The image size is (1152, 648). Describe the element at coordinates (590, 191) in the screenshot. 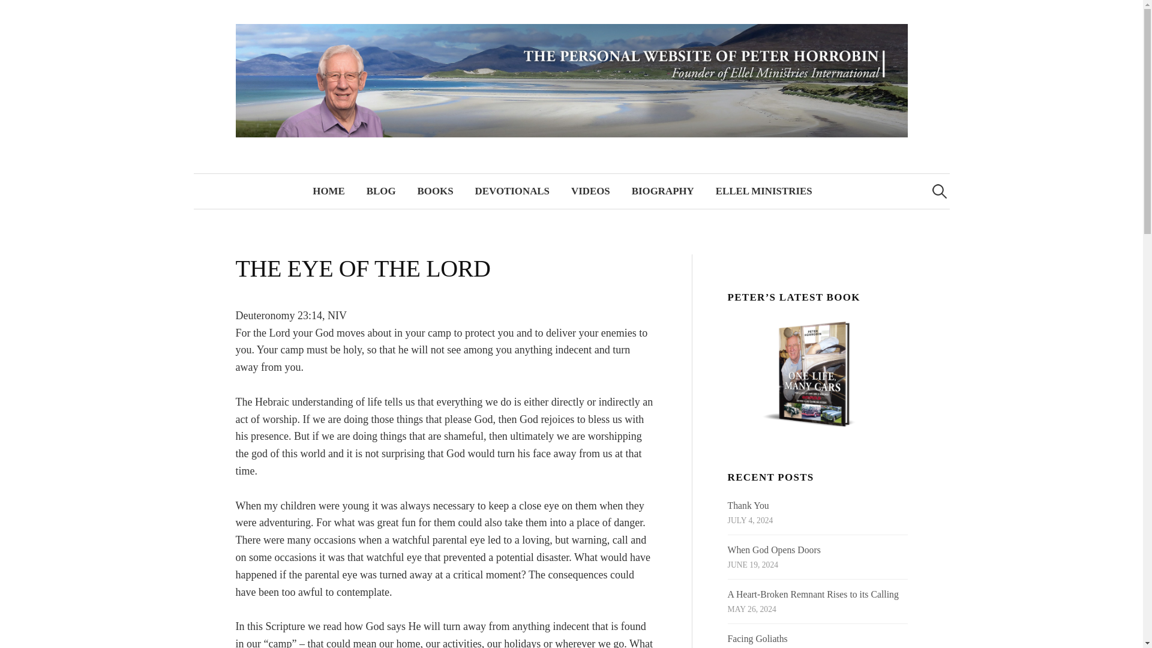

I see `VIDEOS` at that location.